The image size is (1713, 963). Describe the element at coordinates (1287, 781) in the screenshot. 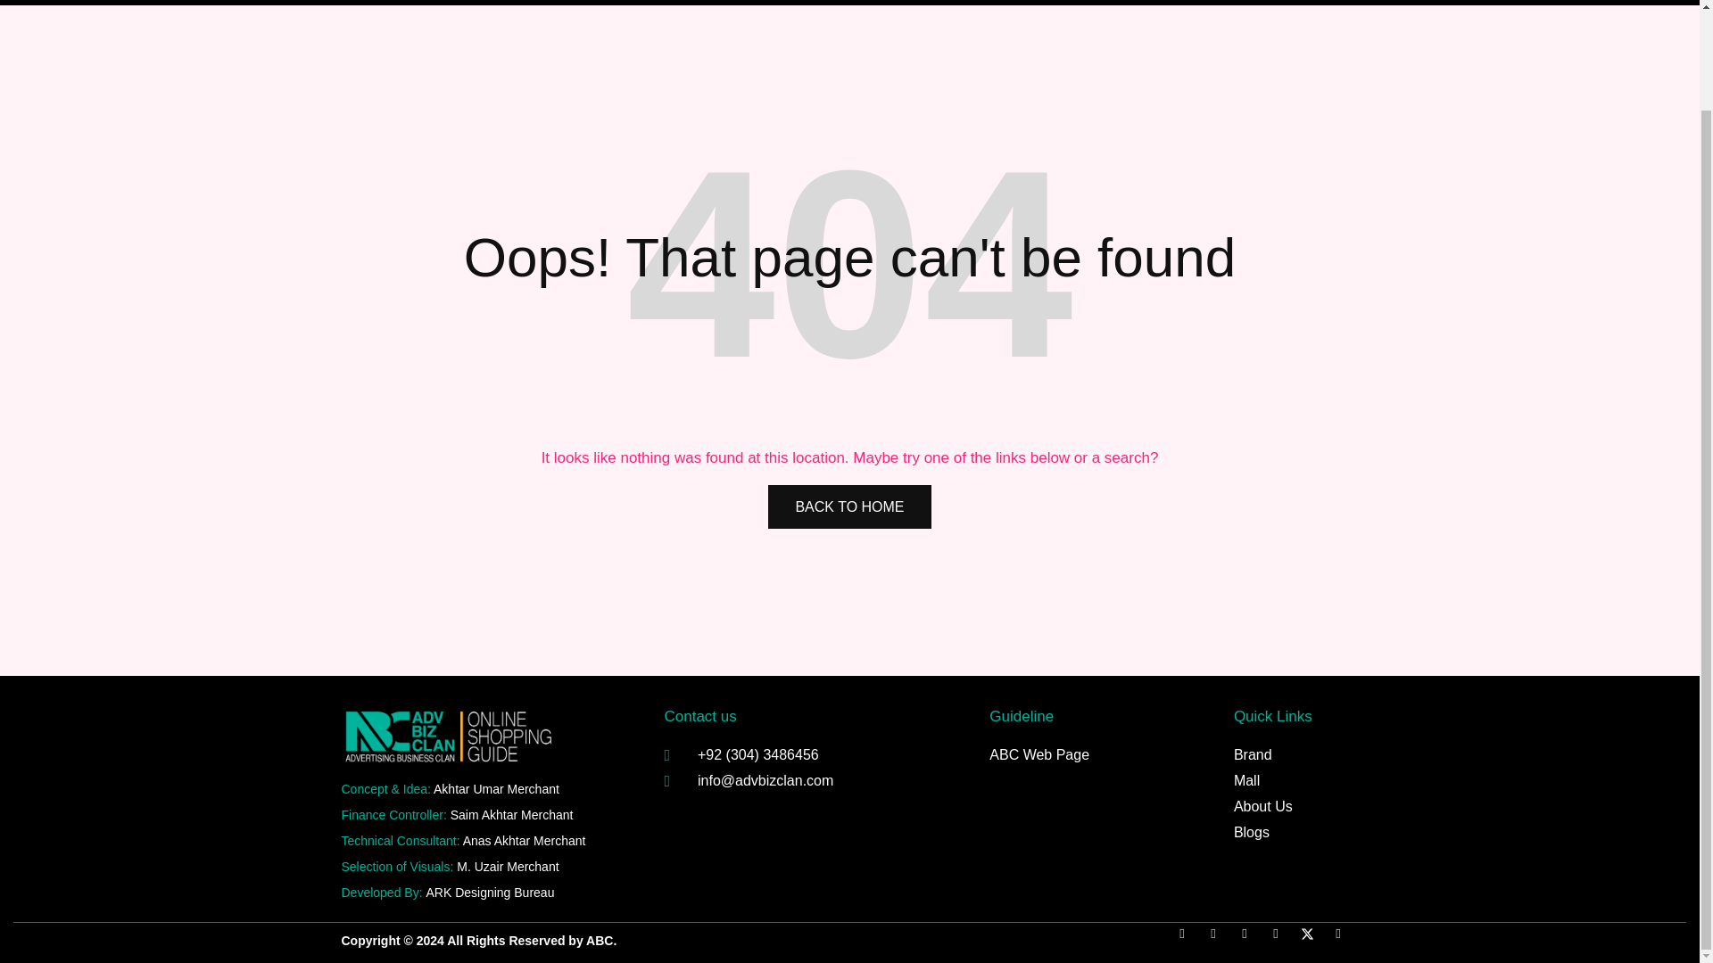

I see `Mall` at that location.